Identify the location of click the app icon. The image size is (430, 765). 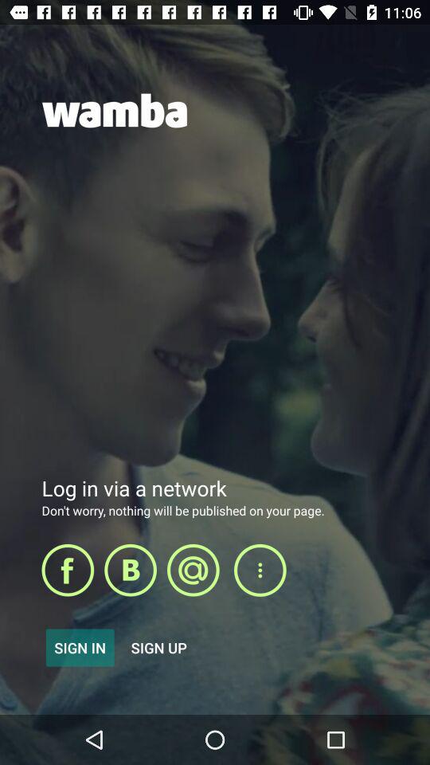
(131, 570).